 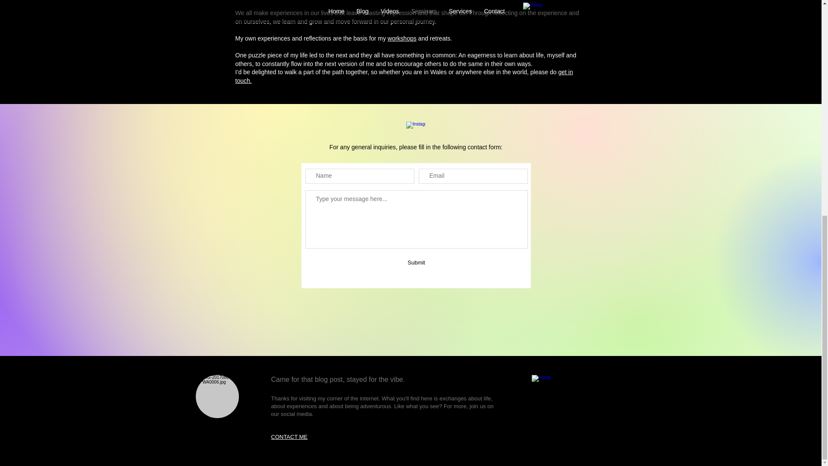 What do you see at coordinates (402, 38) in the screenshot?
I see `workshops` at bounding box center [402, 38].